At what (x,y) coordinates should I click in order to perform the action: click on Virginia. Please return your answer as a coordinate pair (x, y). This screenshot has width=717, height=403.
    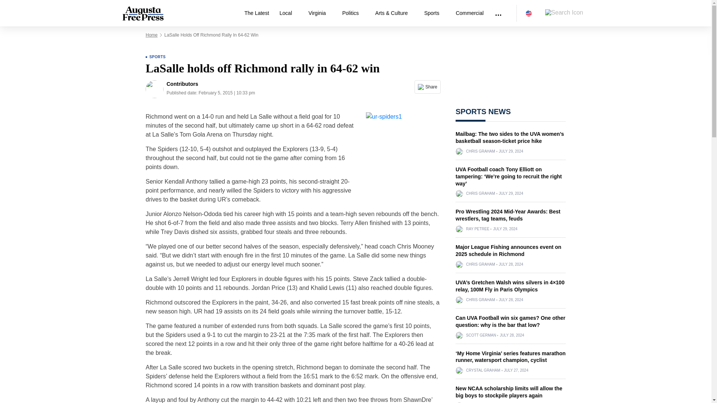
    Looking at the image, I should click on (320, 13).